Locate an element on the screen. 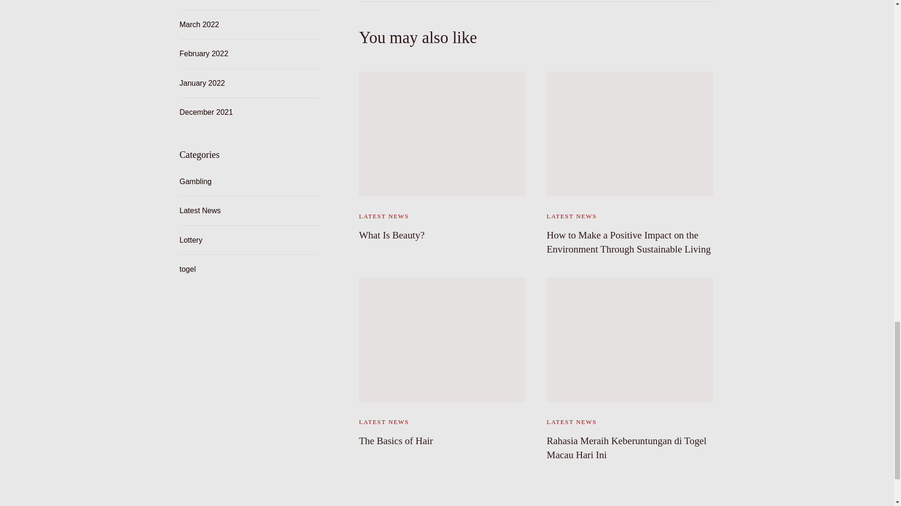  LATEST NEWS is located at coordinates (572, 216).